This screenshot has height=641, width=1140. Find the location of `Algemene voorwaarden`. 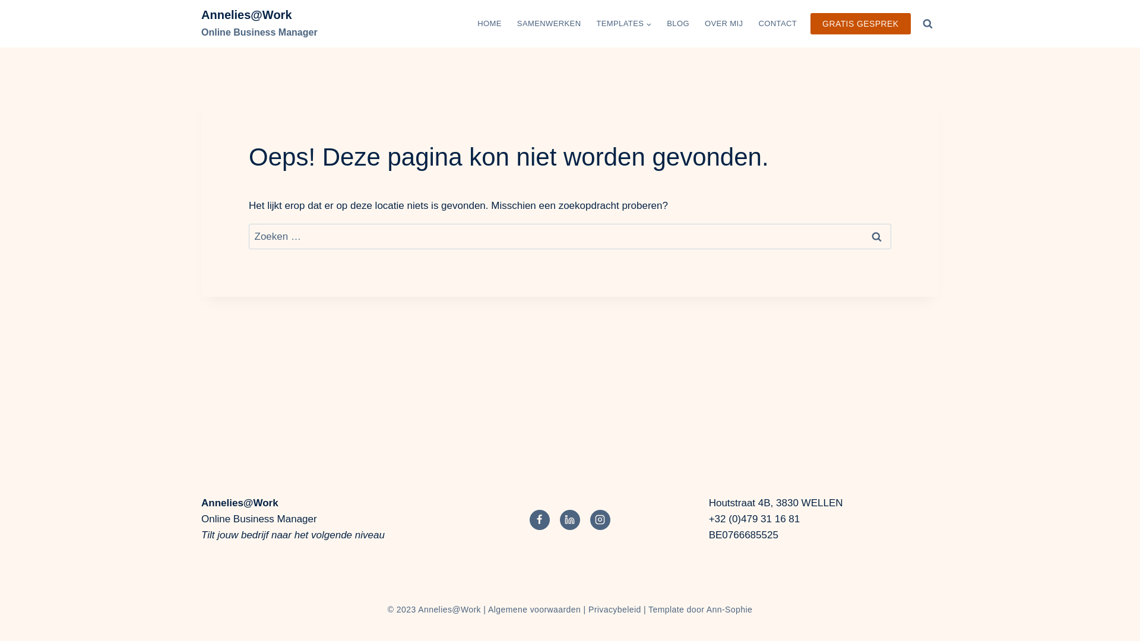

Algemene voorwaarden is located at coordinates (534, 610).